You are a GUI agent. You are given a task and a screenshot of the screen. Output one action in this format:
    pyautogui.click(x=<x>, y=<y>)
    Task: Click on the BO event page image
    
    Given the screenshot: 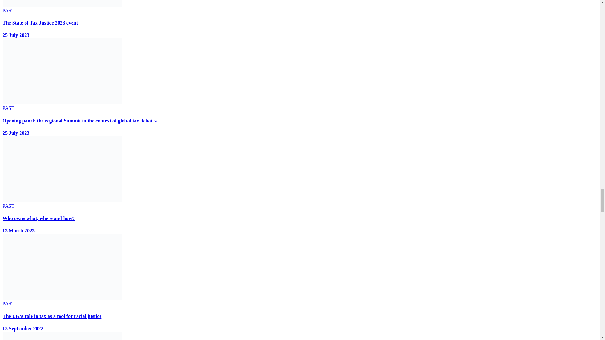 What is the action you would take?
    pyautogui.click(x=62, y=169)
    